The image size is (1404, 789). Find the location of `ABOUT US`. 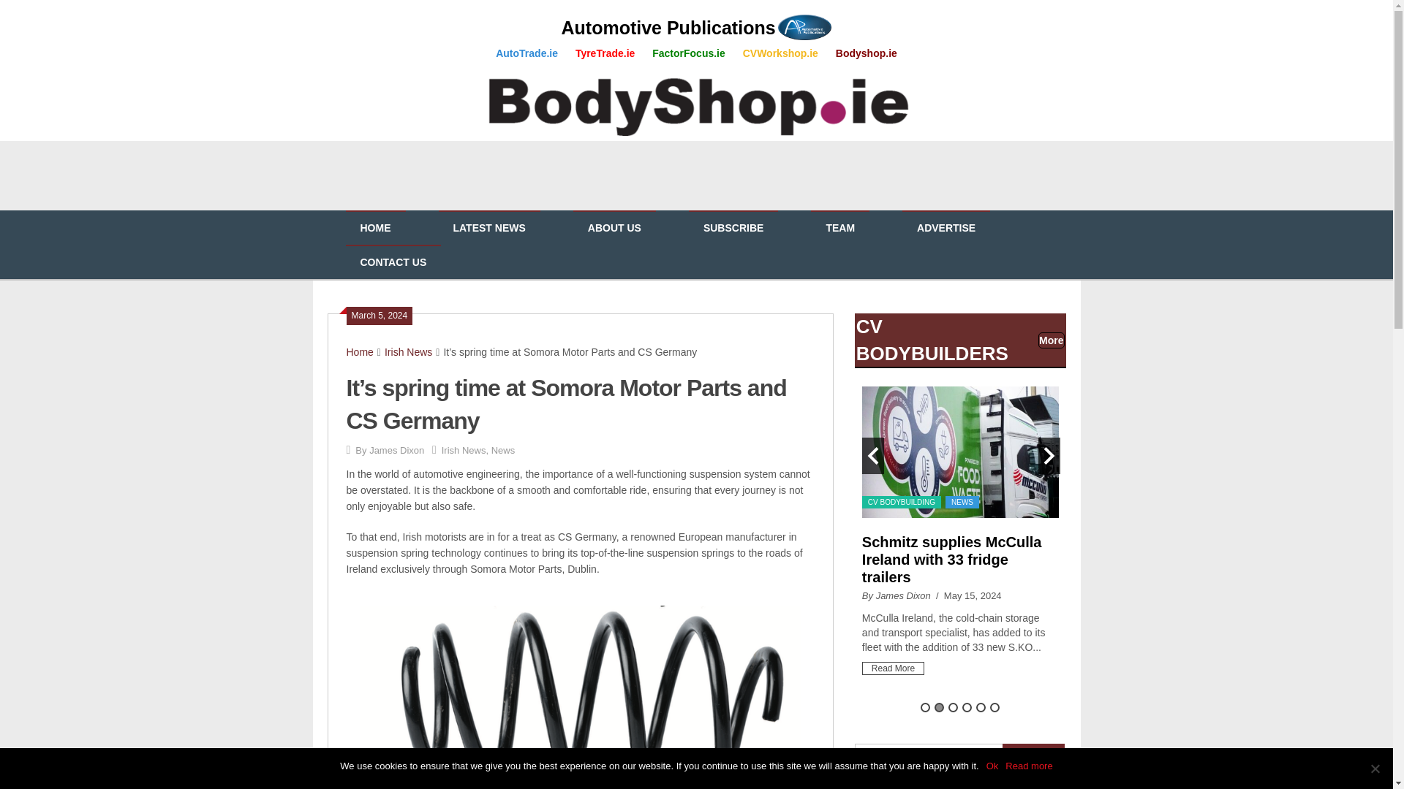

ABOUT US is located at coordinates (614, 228).